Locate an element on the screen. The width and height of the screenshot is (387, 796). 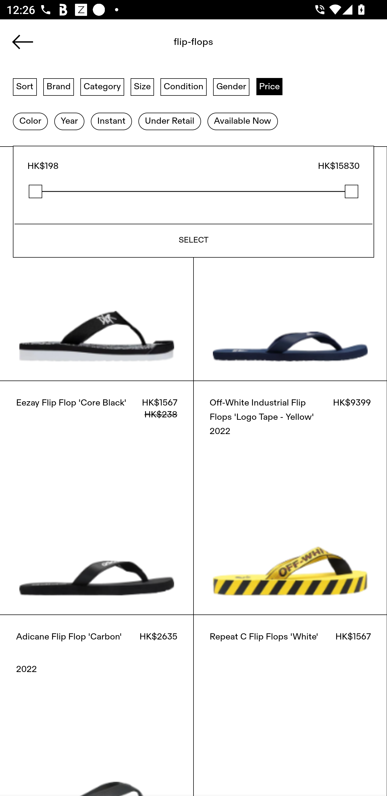
Color is located at coordinates (30, 121).